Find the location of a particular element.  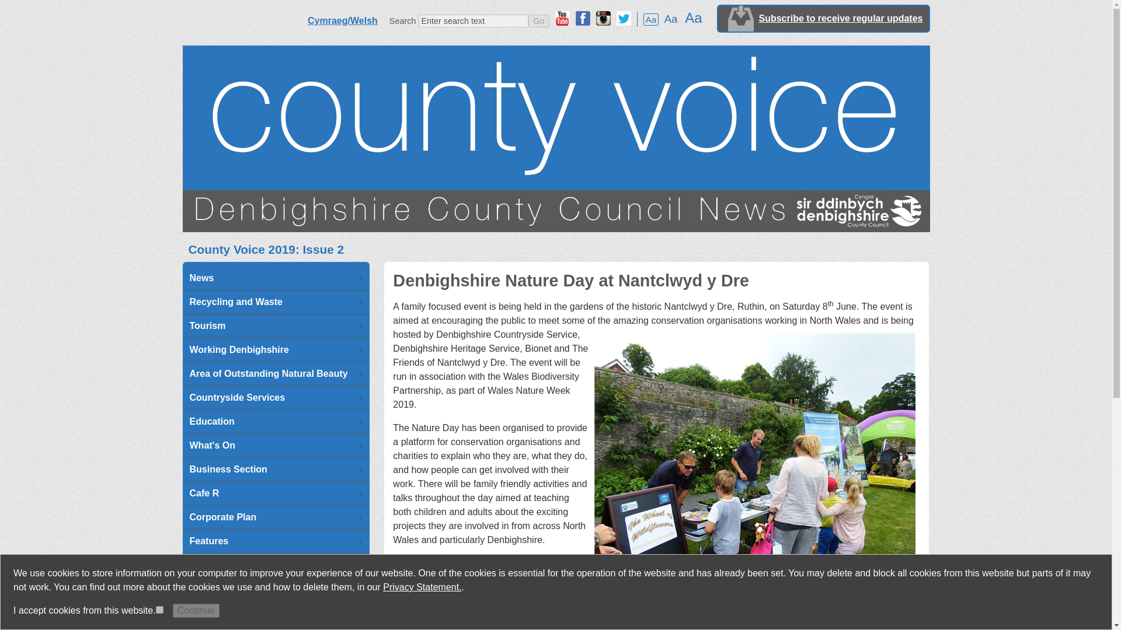

Recycling and Waste is located at coordinates (273, 302).